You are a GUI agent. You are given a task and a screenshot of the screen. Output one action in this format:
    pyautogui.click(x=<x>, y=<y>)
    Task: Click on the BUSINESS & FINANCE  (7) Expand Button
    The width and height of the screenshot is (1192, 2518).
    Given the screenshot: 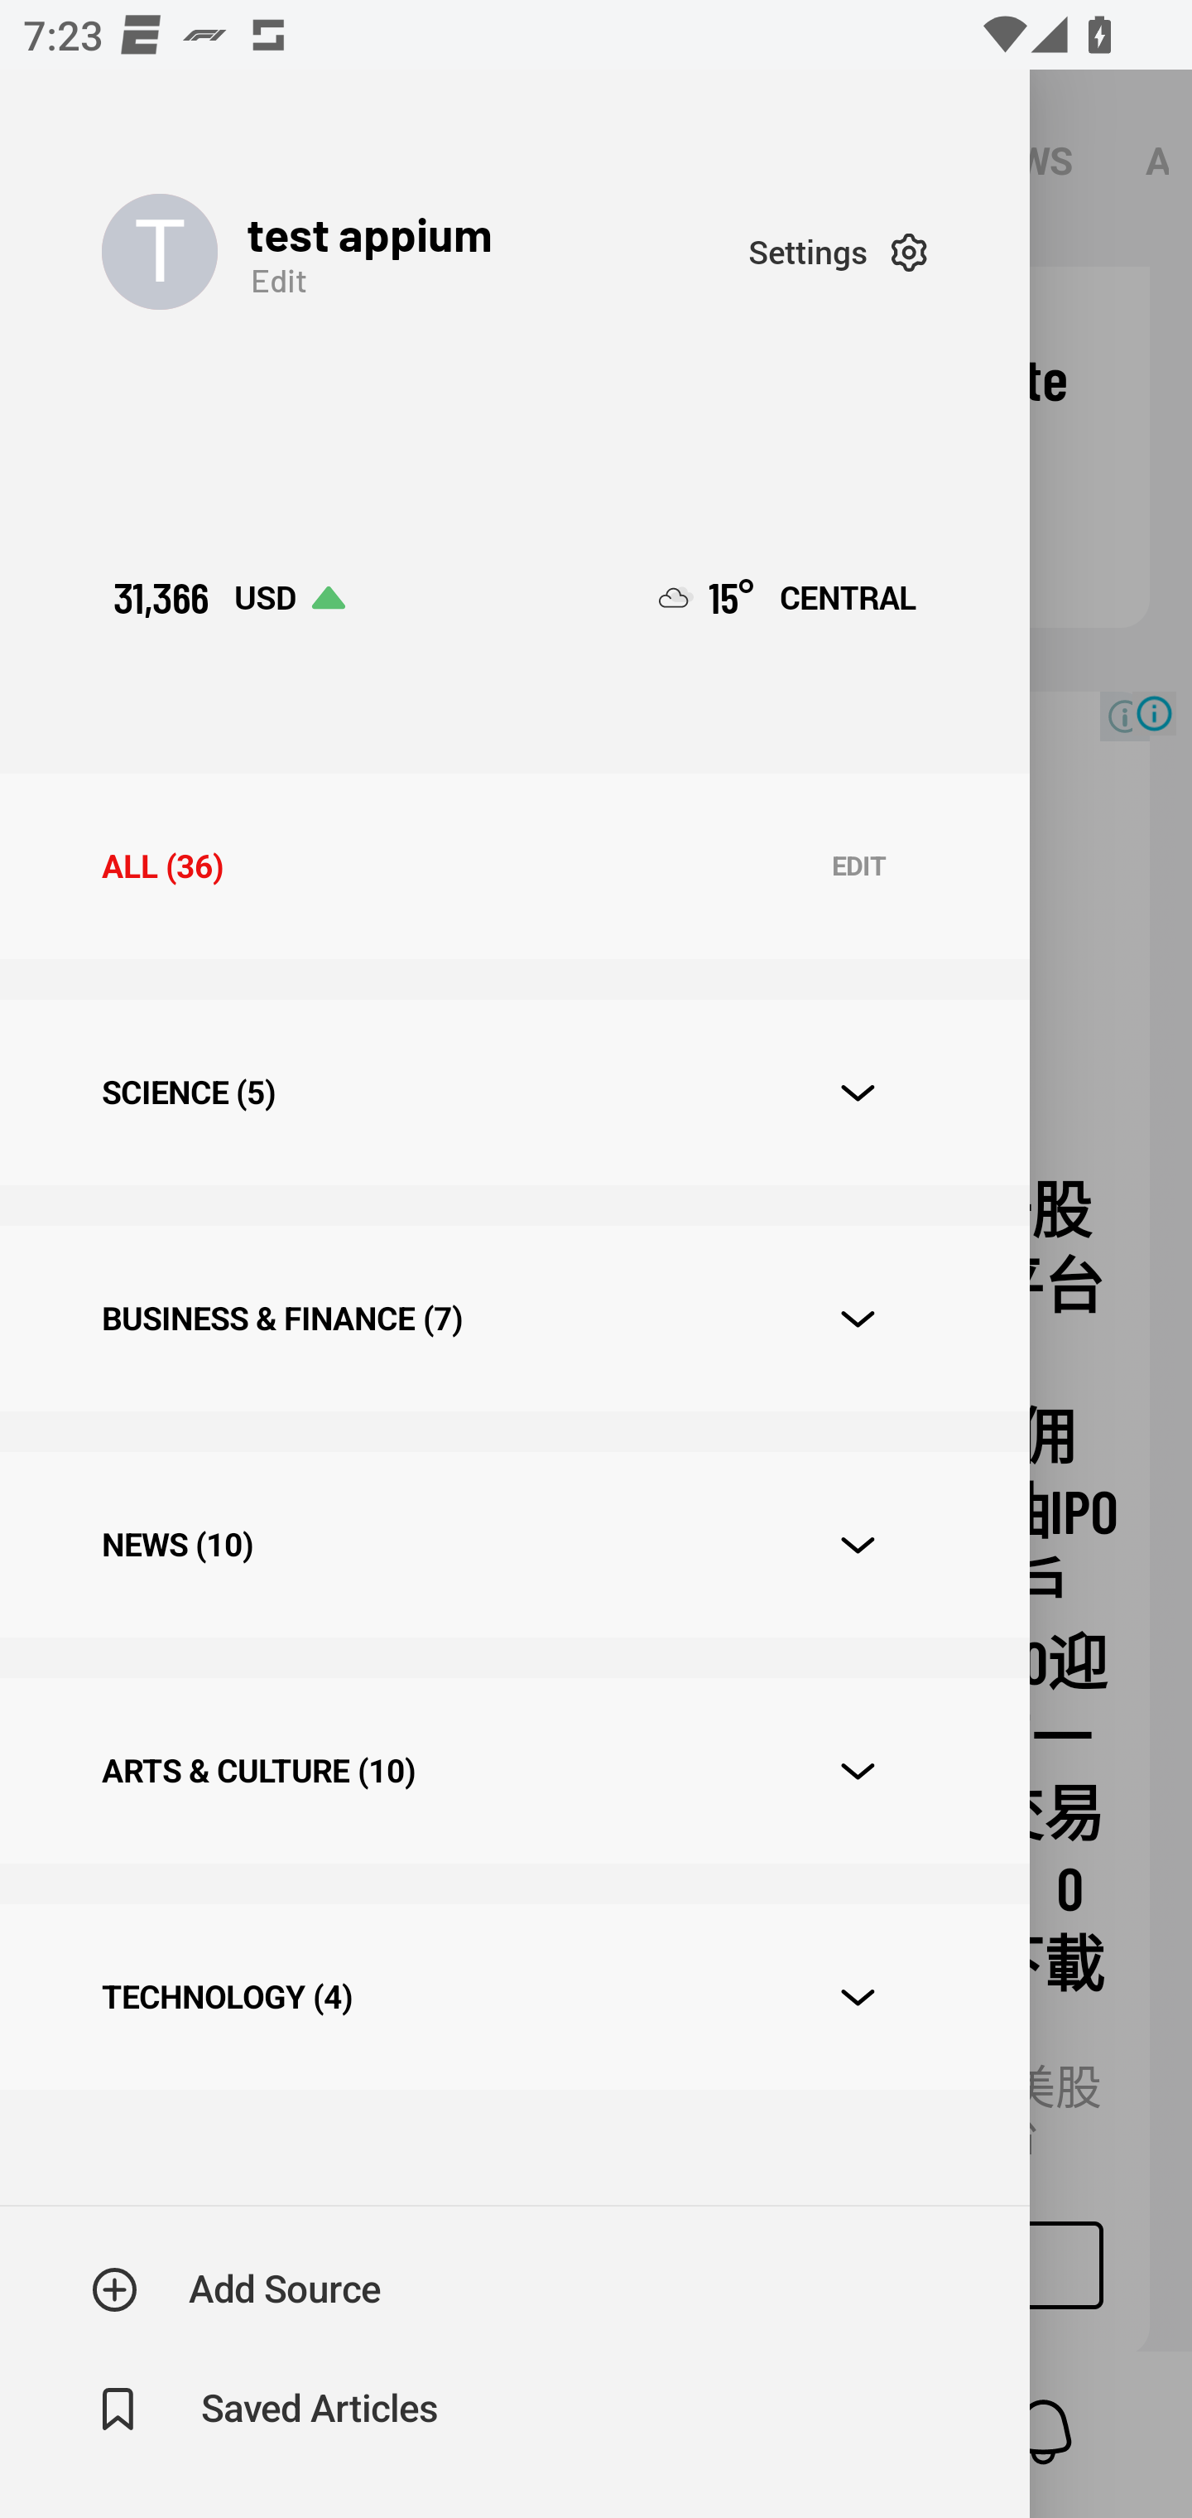 What is the action you would take?
    pyautogui.click(x=514, y=1319)
    